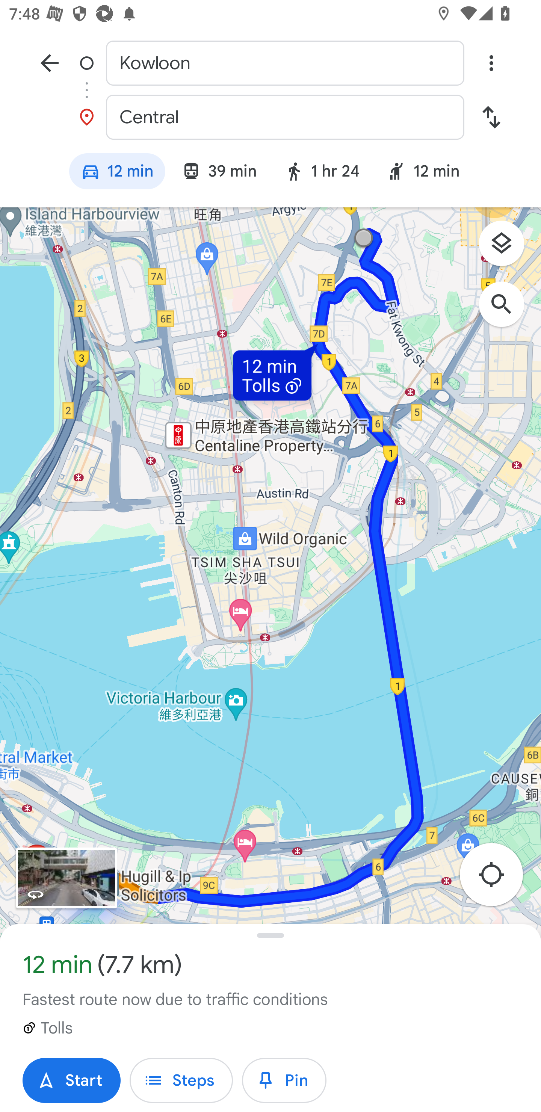 Image resolution: width=541 pixels, height=1112 pixels. What do you see at coordinates (322, 173) in the screenshot?
I see `Walking mode: 1 hr 24 1 hr 24` at bounding box center [322, 173].